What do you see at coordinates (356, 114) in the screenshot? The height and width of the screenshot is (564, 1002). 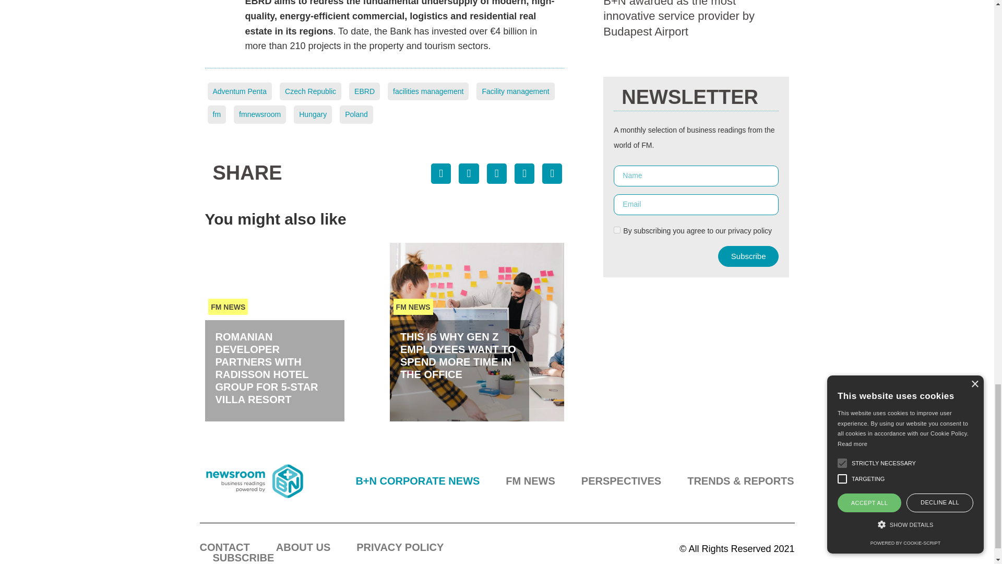 I see `Poland` at bounding box center [356, 114].